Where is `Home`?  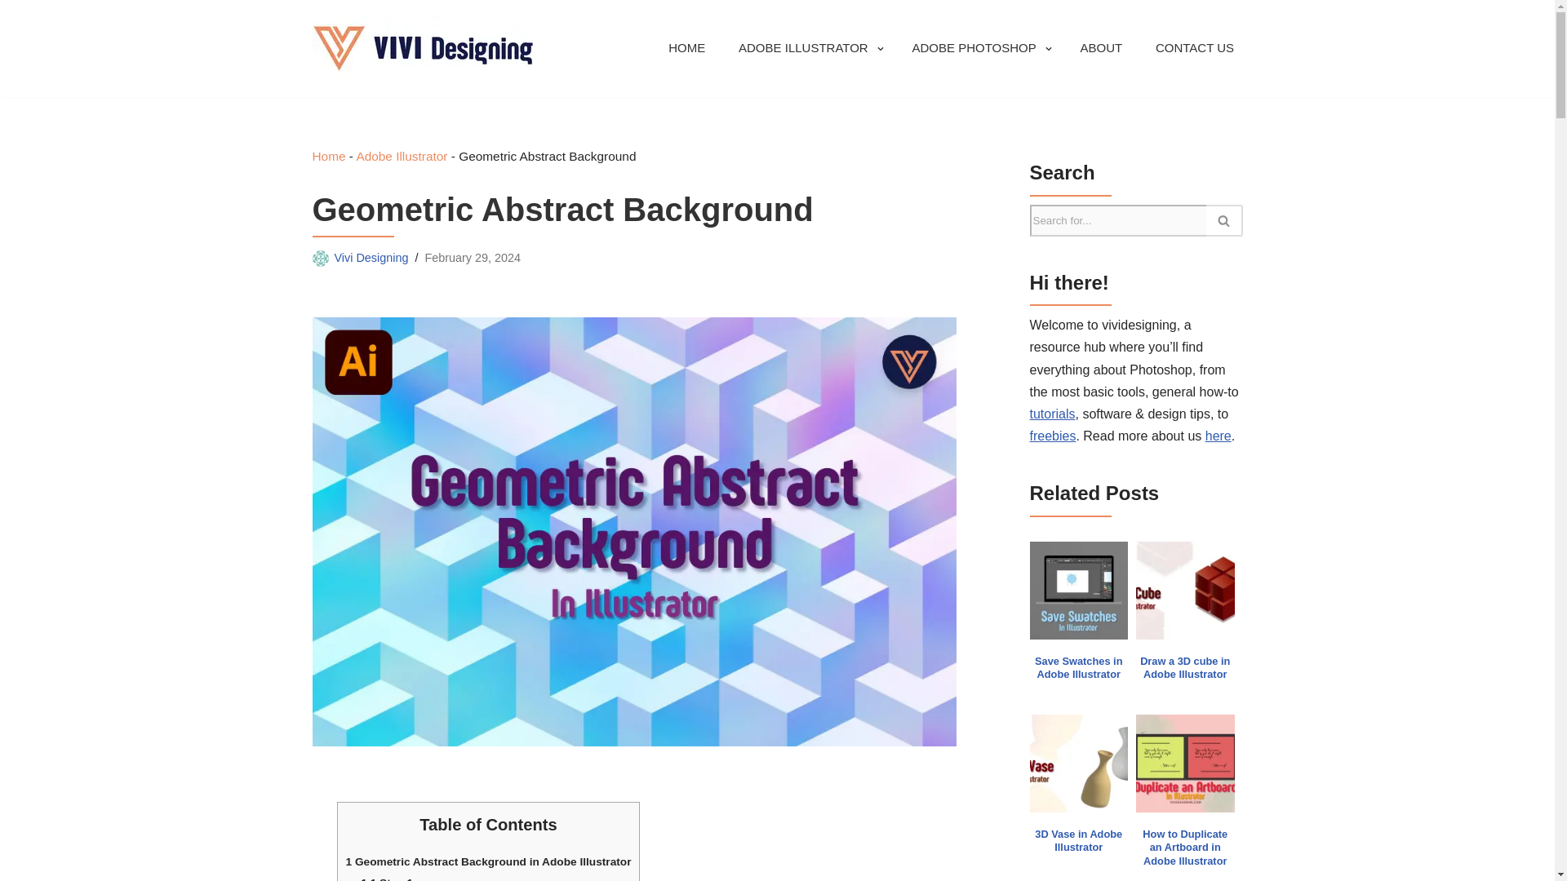
Home is located at coordinates (328, 155).